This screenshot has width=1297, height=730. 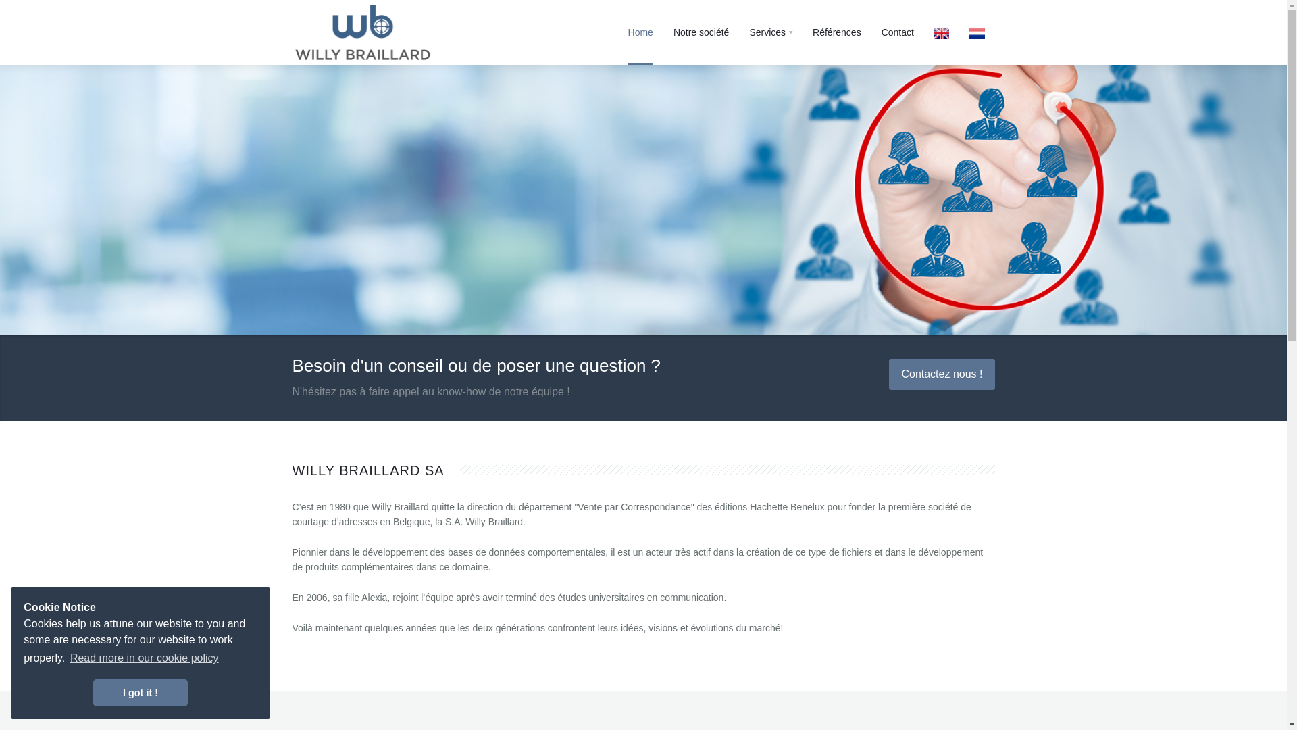 What do you see at coordinates (640, 32) in the screenshot?
I see `Home` at bounding box center [640, 32].